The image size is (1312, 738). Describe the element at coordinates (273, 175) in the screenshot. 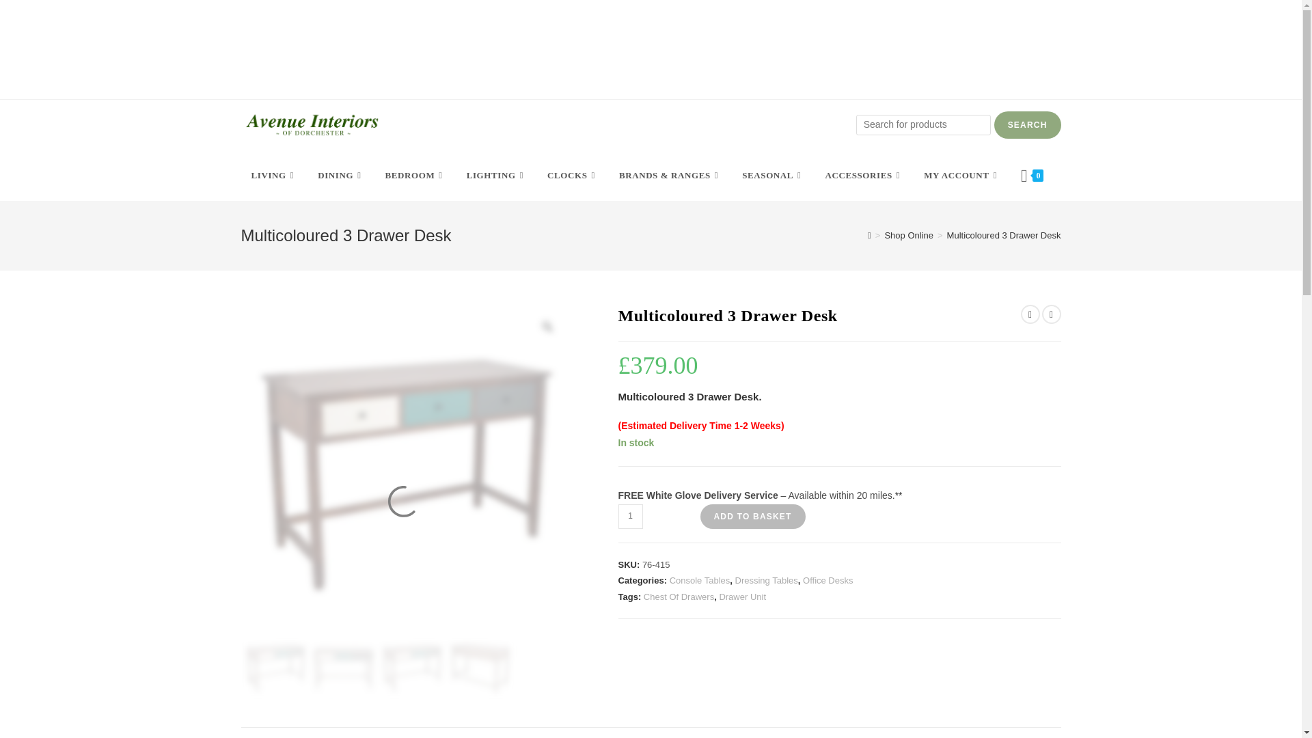

I see `LIVING` at that location.